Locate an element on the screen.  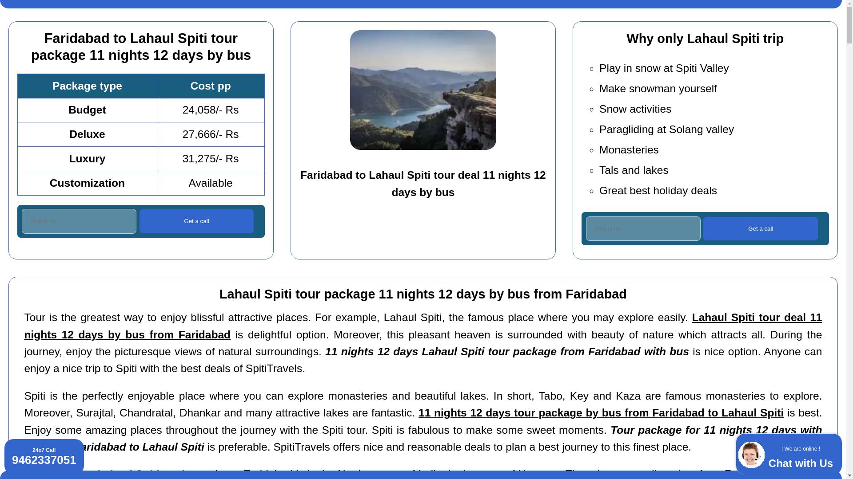
Lahaul Spiti packages is located at coordinates (154, 474).